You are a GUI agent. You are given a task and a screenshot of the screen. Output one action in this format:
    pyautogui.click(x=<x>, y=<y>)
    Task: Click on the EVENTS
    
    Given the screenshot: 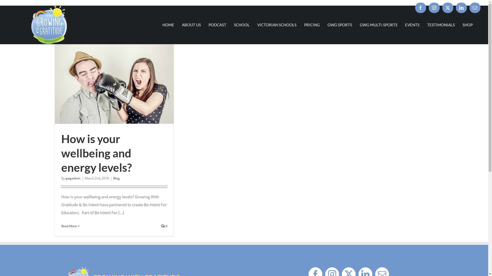 What is the action you would take?
    pyautogui.click(x=412, y=25)
    